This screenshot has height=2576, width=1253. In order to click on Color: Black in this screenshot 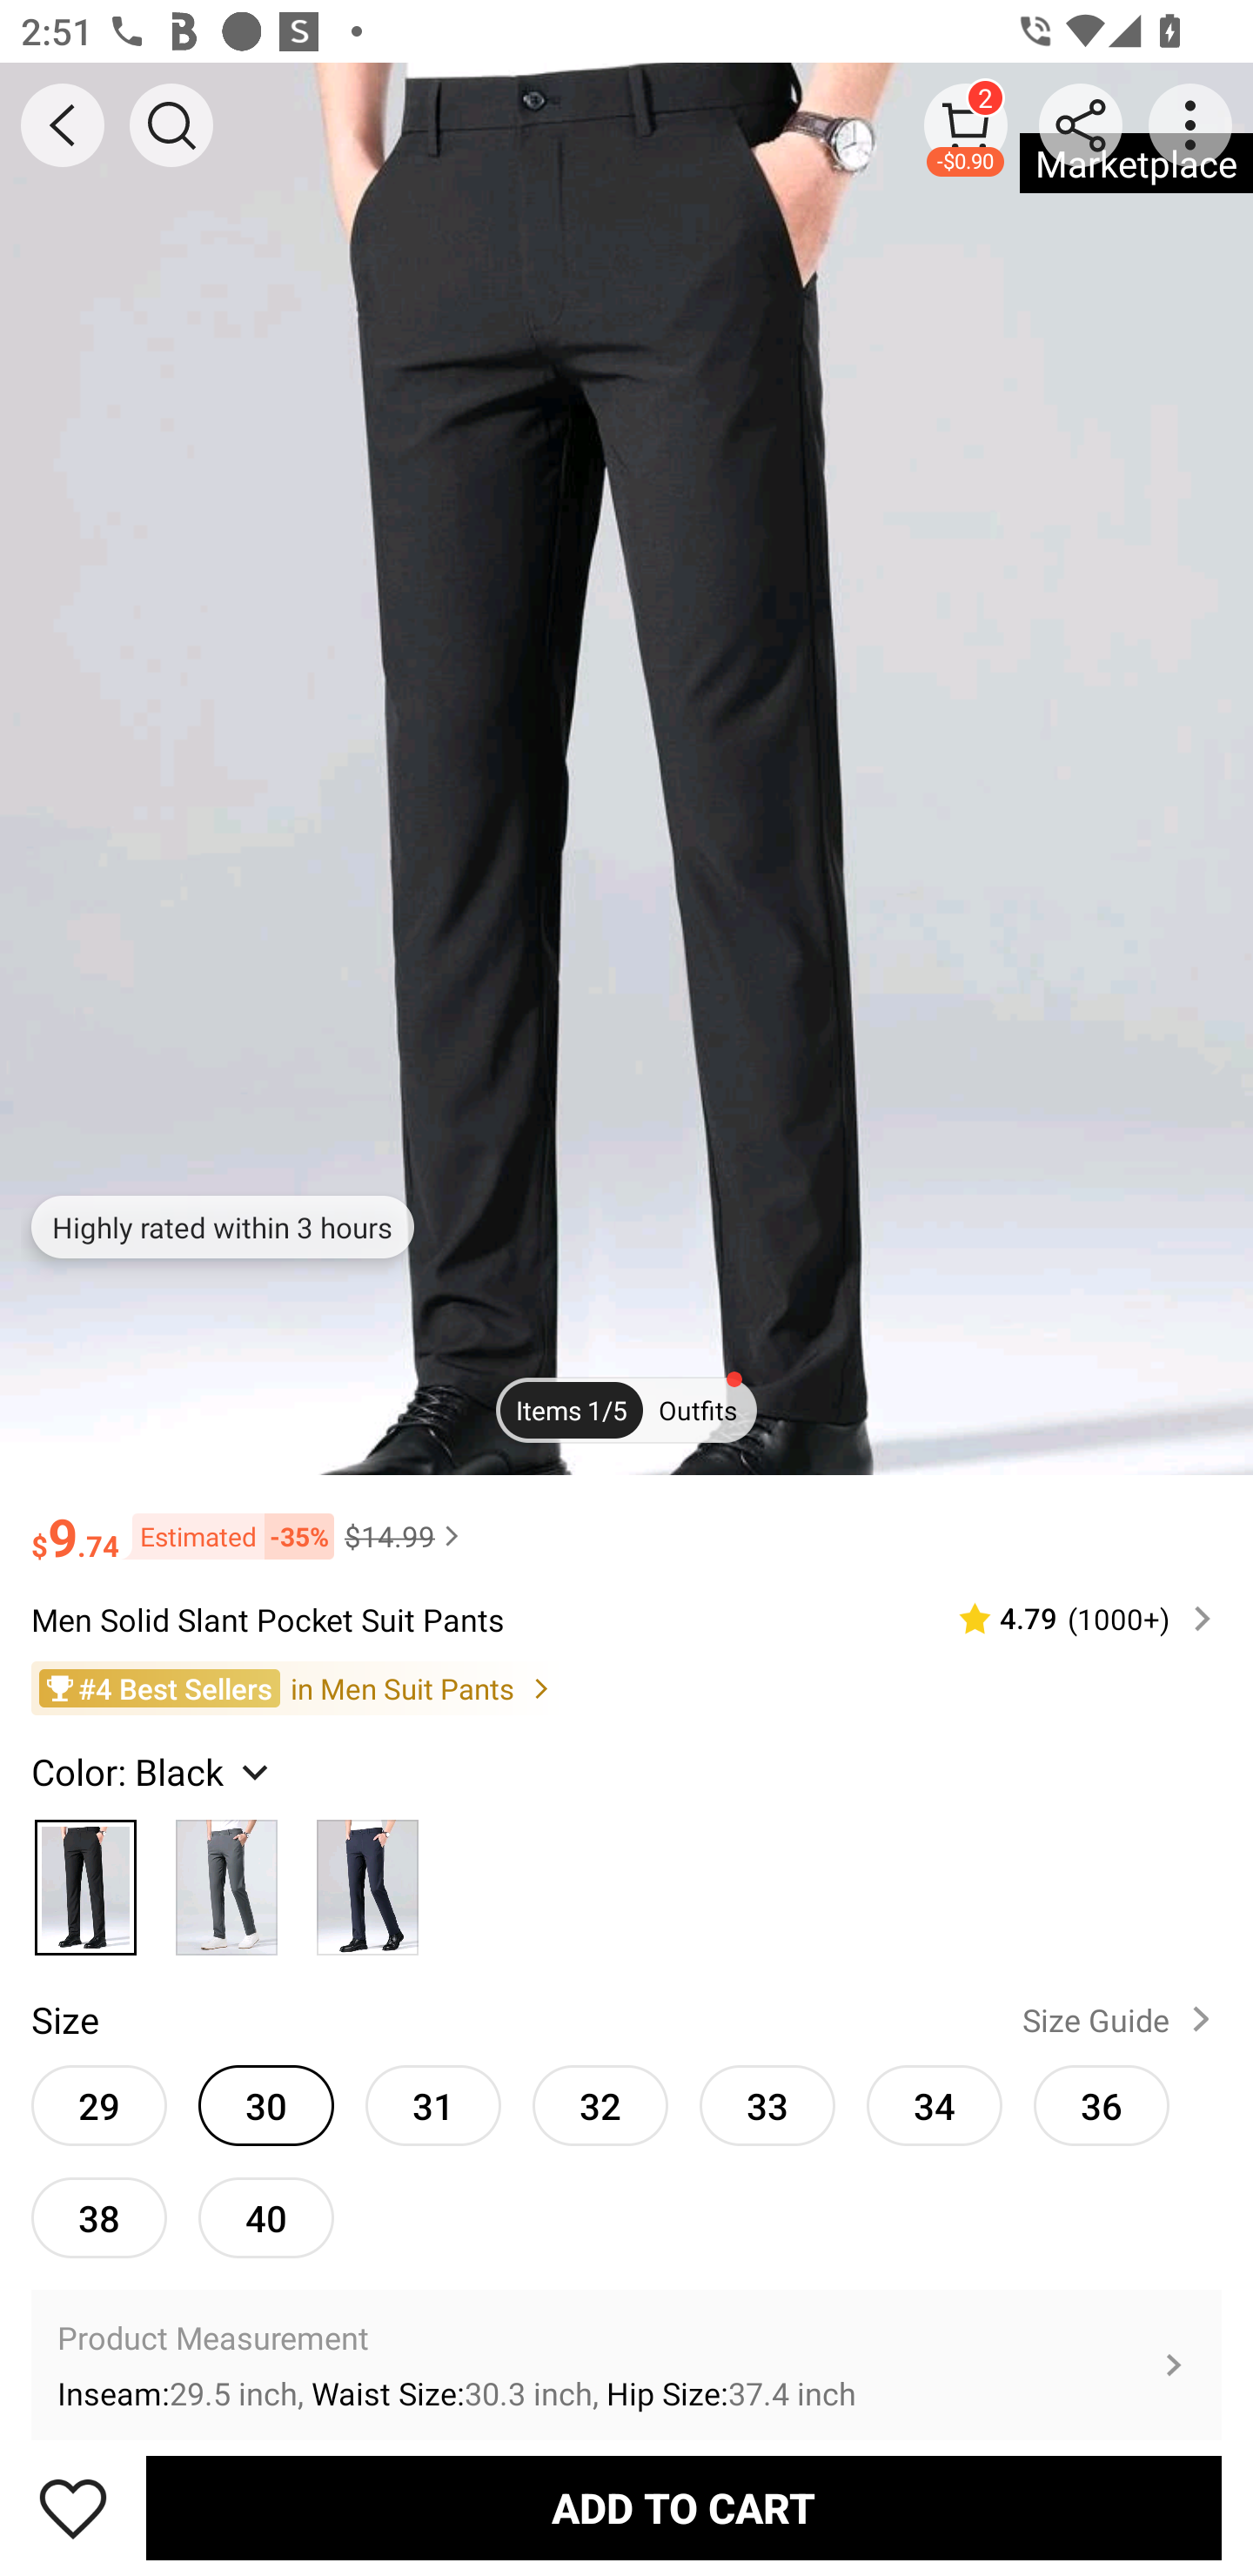, I will do `click(153, 1770)`.